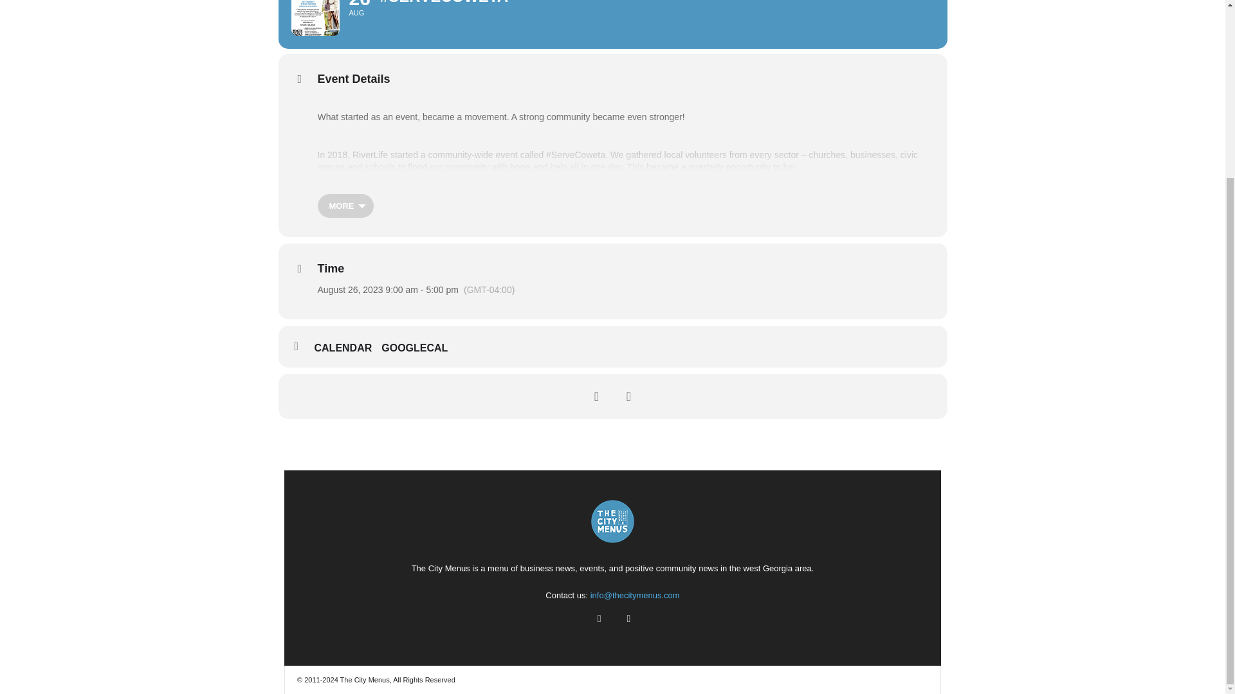  What do you see at coordinates (599, 618) in the screenshot?
I see `Facebook` at bounding box center [599, 618].